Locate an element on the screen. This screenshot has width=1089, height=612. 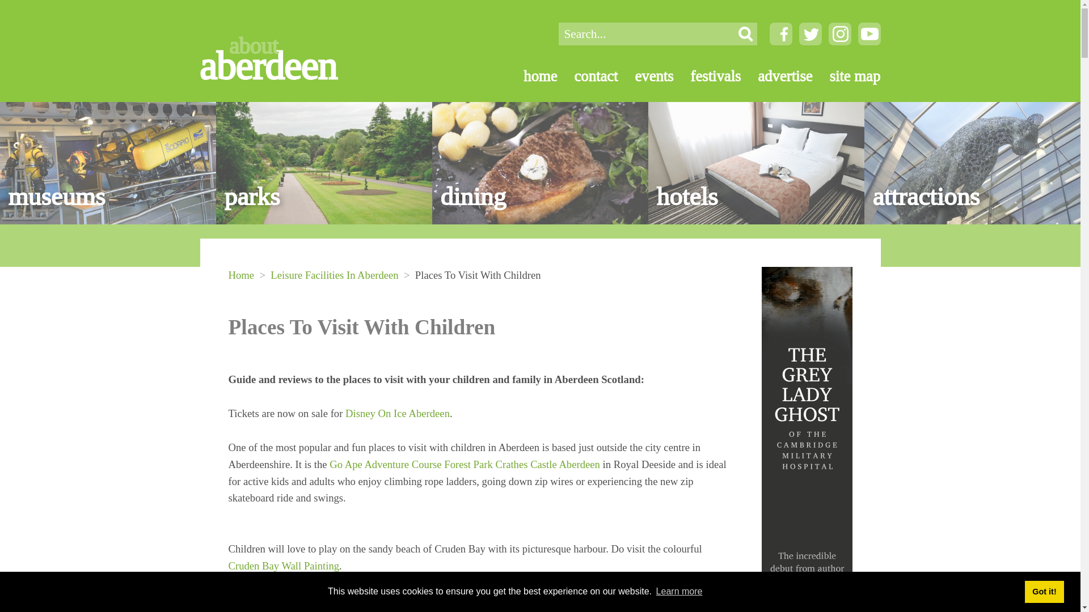
advertise is located at coordinates (777, 76).